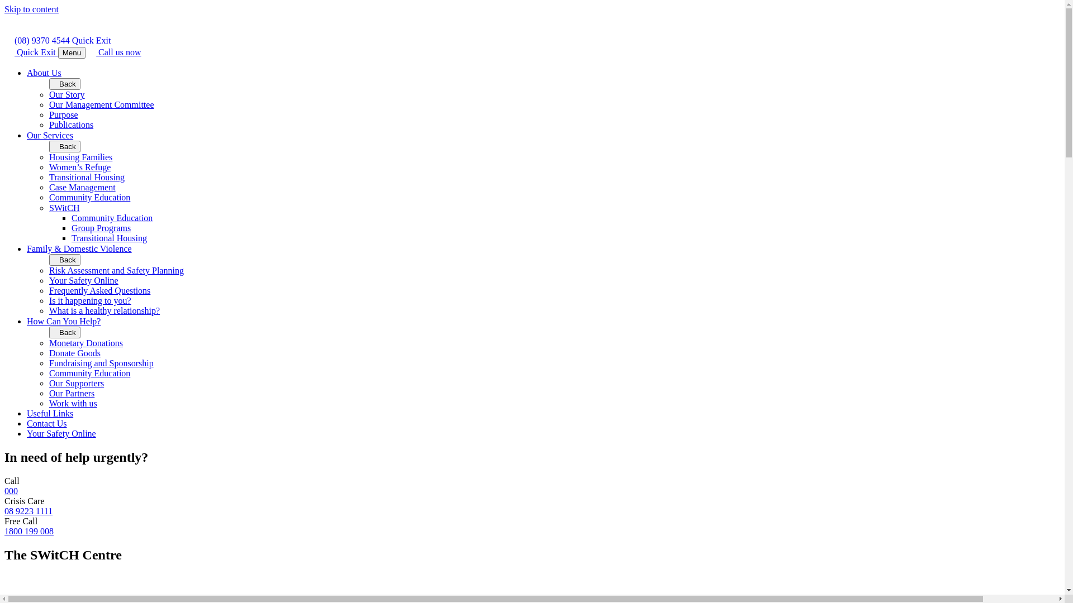 The height and width of the screenshot is (603, 1073). Describe the element at coordinates (72, 393) in the screenshot. I see `Our Partners` at that location.